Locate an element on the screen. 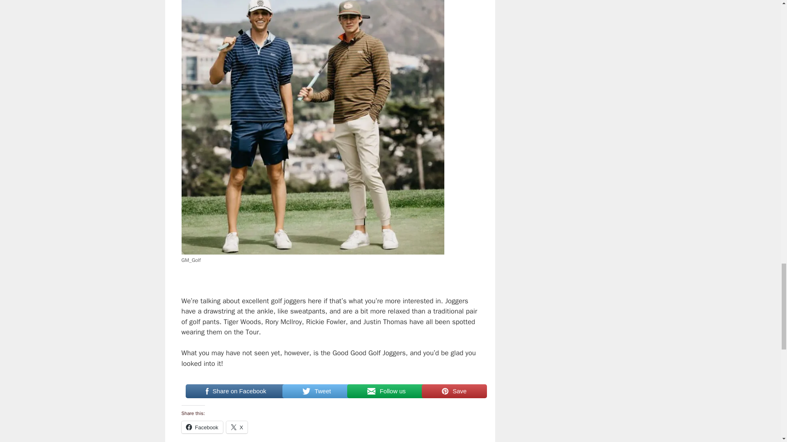 This screenshot has height=442, width=787. Follow us is located at coordinates (382, 391).